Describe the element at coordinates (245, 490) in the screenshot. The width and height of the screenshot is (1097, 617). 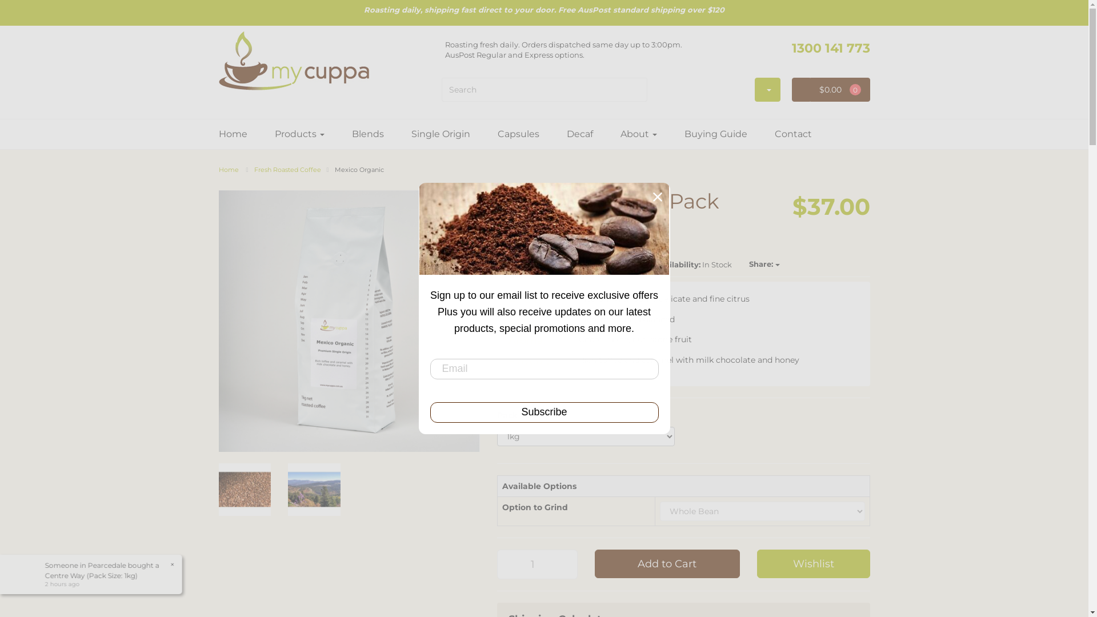
I see `Large View` at that location.